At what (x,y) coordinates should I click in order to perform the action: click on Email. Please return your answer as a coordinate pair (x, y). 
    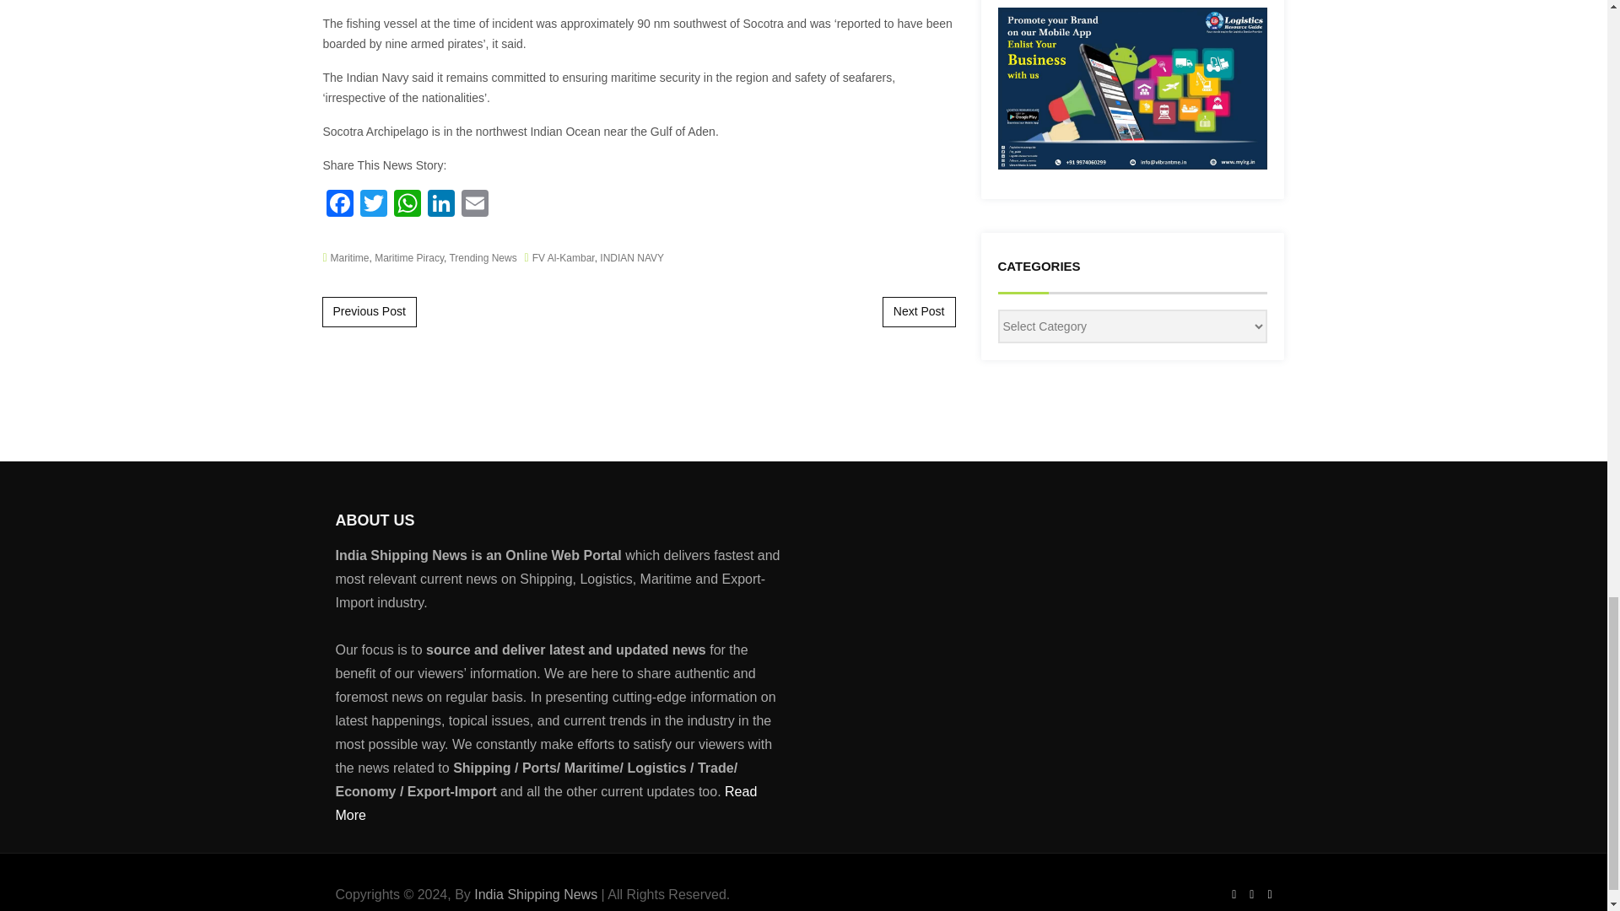
    Looking at the image, I should click on (473, 205).